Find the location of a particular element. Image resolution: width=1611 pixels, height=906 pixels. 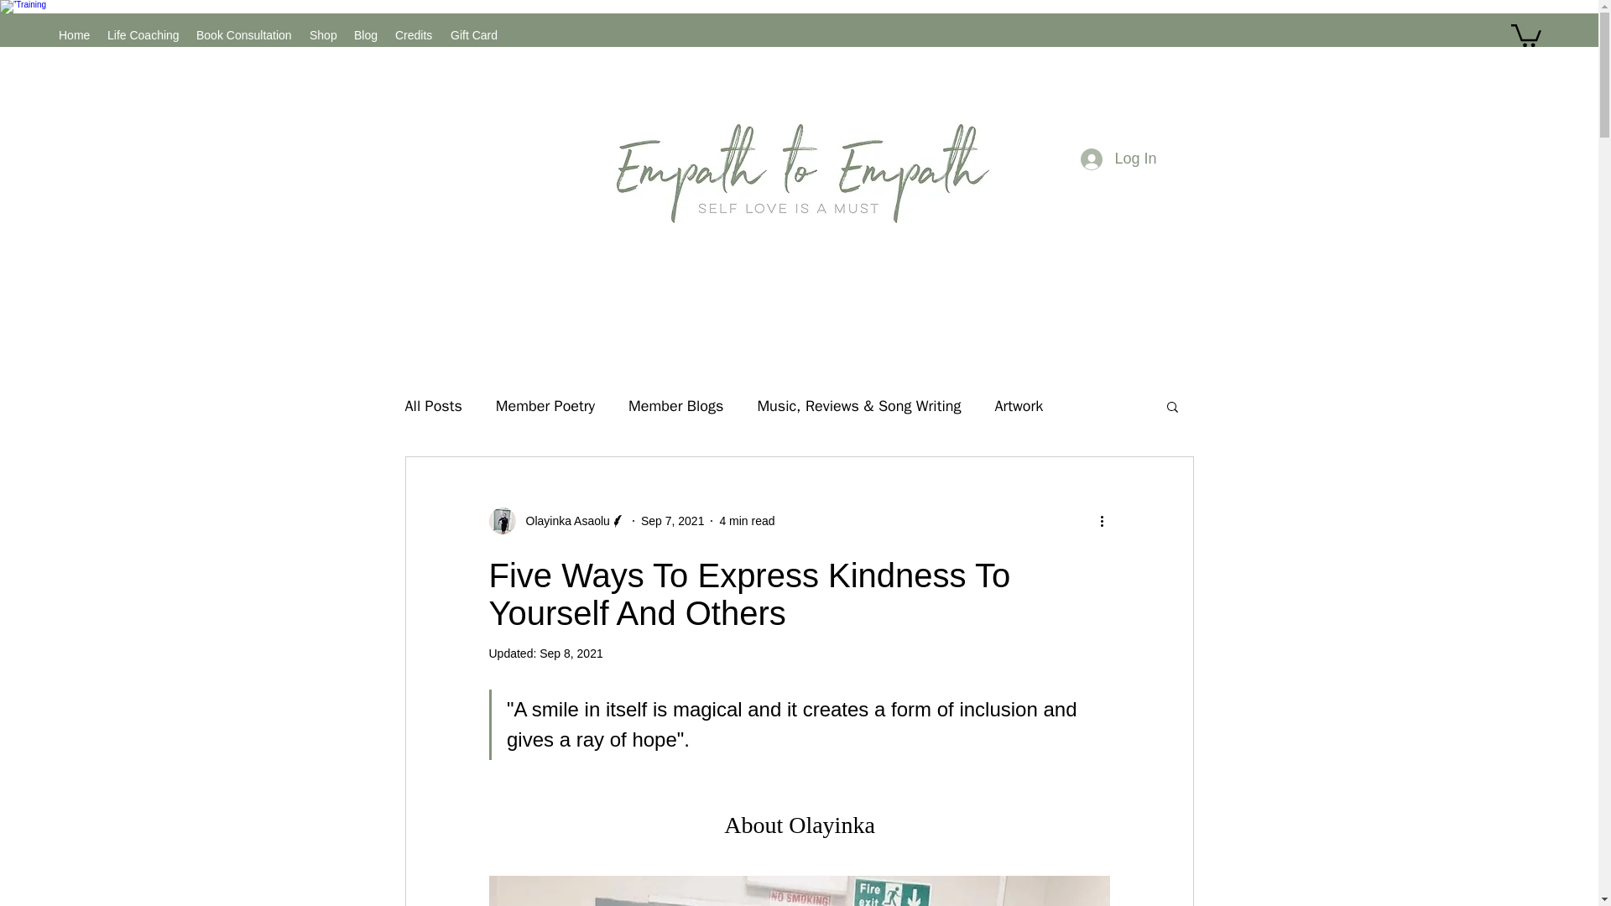

Gift Card is located at coordinates (474, 34).